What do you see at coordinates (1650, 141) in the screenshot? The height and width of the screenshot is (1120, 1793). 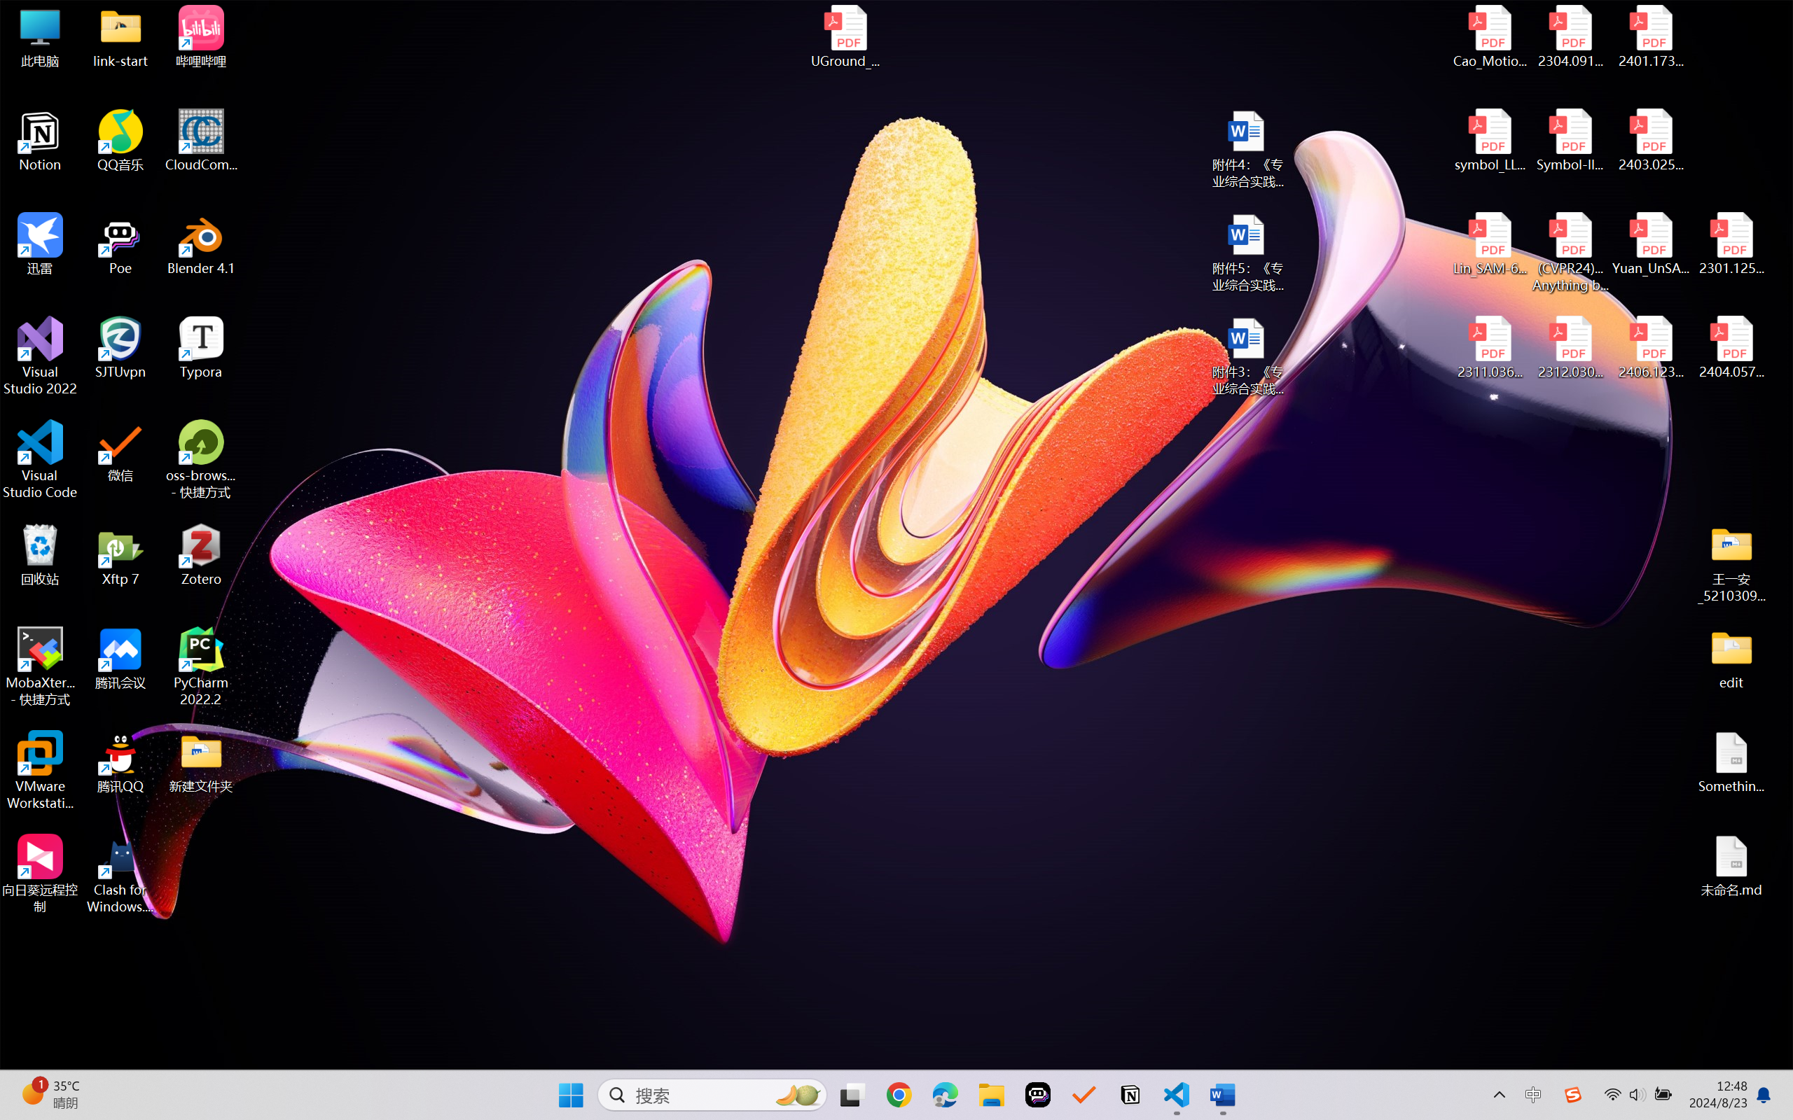 I see `2403.02502v1.pdf` at bounding box center [1650, 141].